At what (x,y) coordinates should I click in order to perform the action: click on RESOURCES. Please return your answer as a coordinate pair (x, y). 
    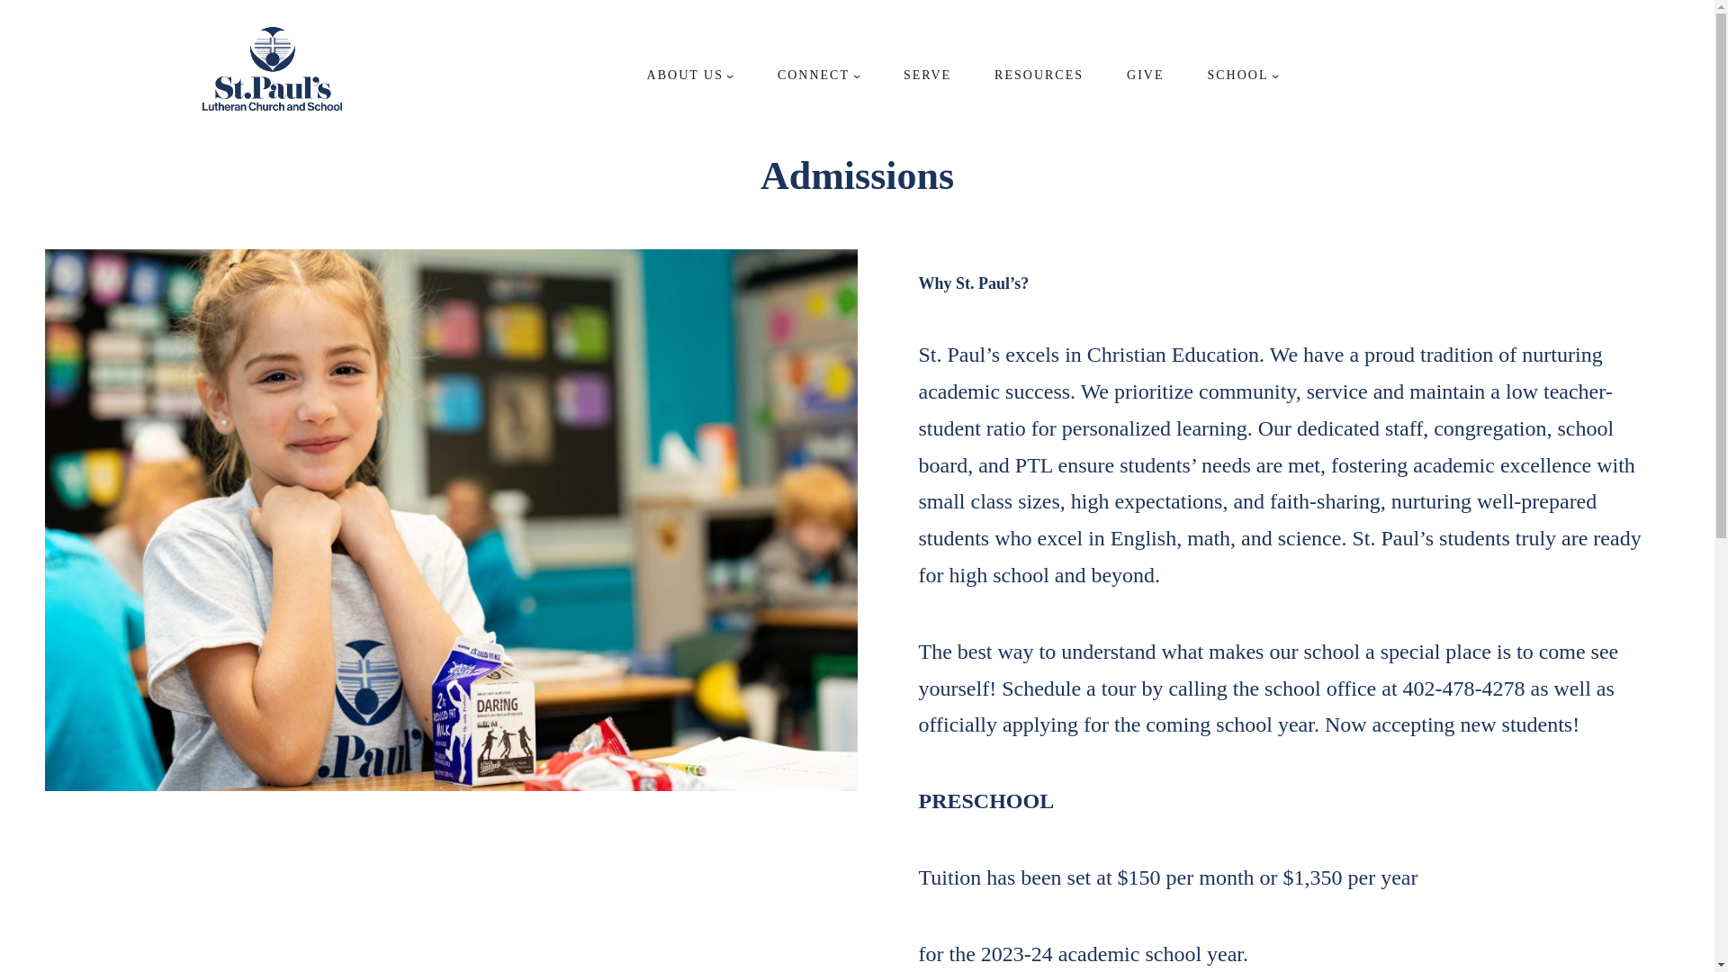
    Looking at the image, I should click on (1039, 75).